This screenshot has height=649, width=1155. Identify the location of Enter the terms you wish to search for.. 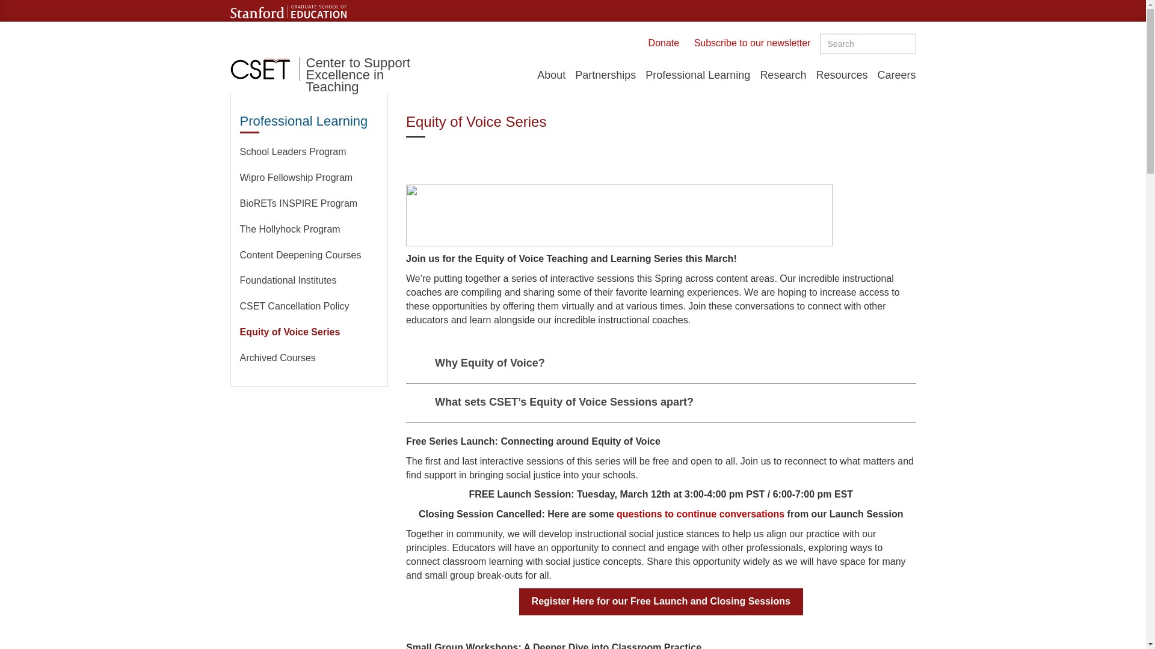
(867, 43).